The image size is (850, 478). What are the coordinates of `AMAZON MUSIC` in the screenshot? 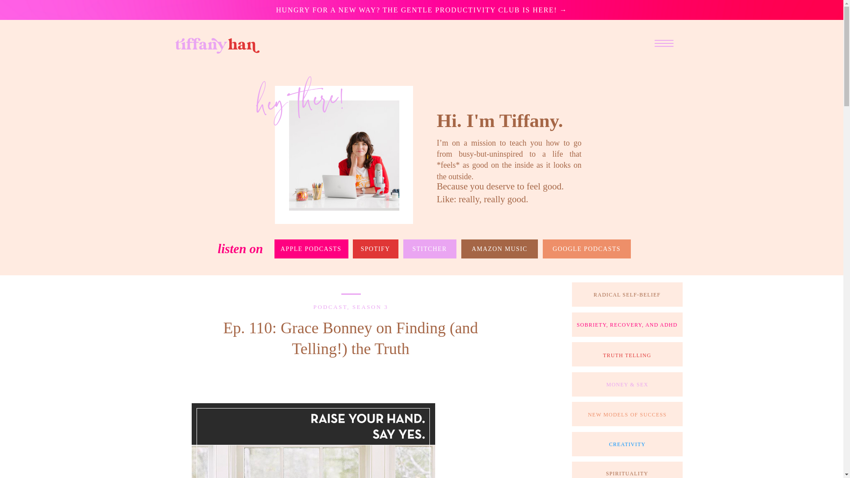 It's located at (499, 249).